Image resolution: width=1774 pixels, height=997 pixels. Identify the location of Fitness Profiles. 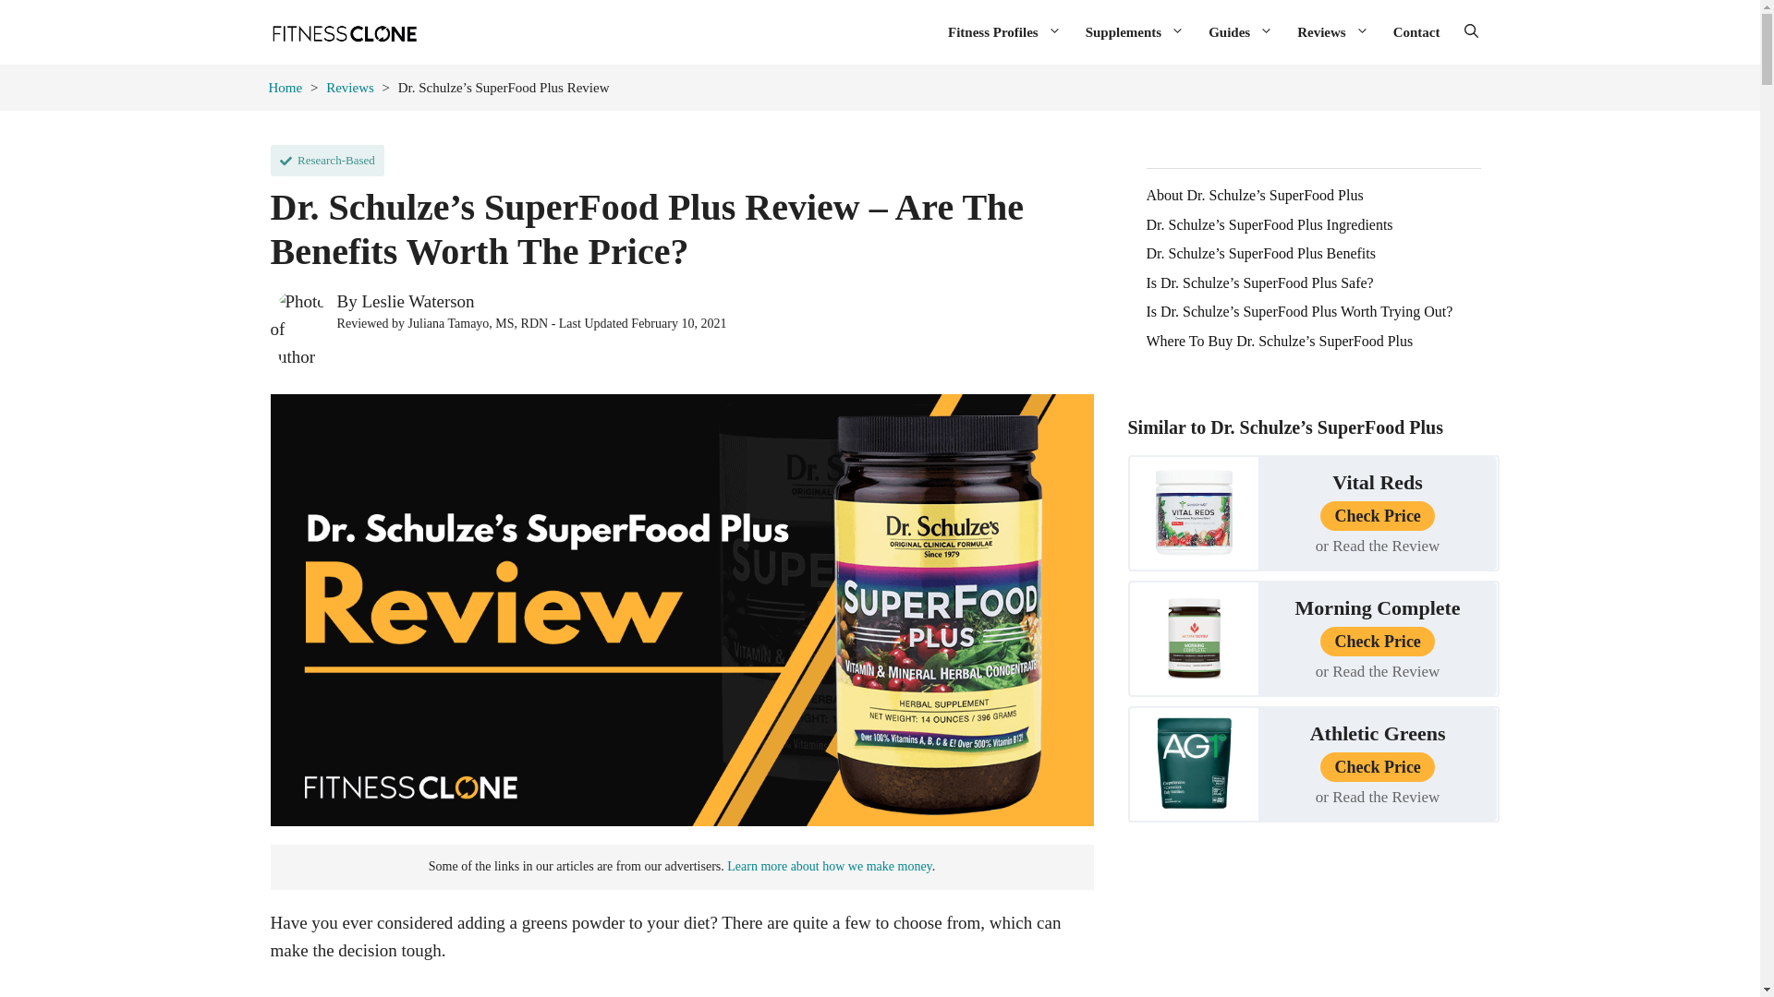
(1004, 31).